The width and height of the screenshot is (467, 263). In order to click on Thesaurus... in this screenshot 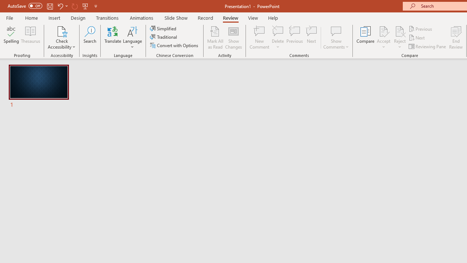, I will do `click(31, 37)`.